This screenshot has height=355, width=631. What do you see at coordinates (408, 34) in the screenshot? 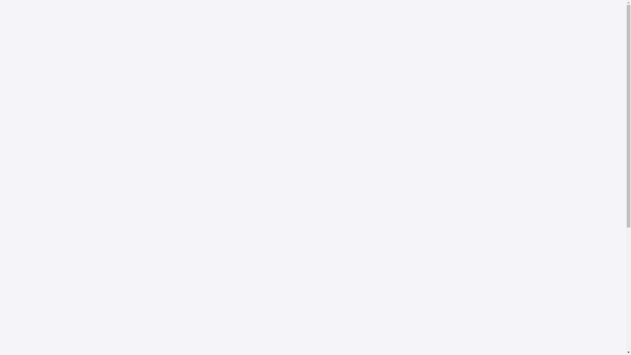
I see `Gallery` at bounding box center [408, 34].